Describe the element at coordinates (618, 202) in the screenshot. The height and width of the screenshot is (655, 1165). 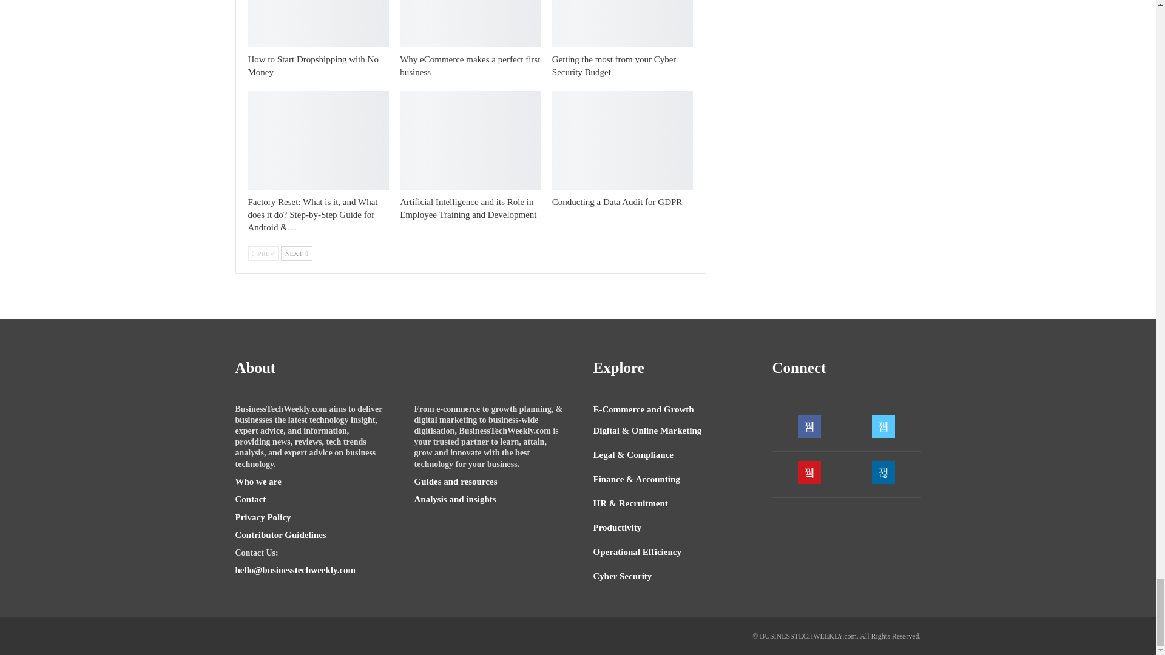
I see `Conducting a Data Audit for GDPR` at that location.